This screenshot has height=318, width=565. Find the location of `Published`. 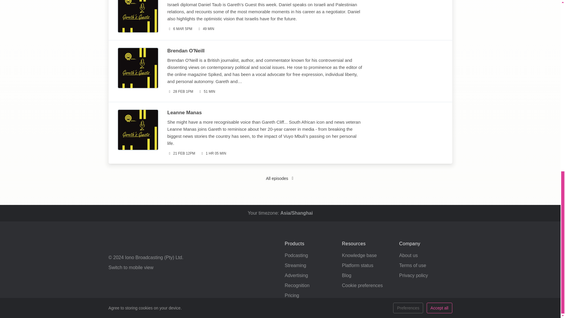

Published is located at coordinates (180, 92).